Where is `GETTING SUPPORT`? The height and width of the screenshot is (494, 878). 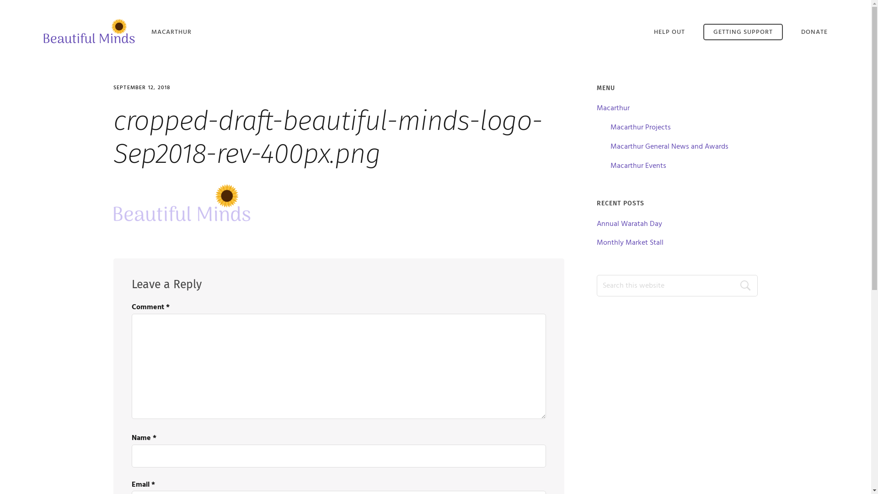
GETTING SUPPORT is located at coordinates (743, 32).